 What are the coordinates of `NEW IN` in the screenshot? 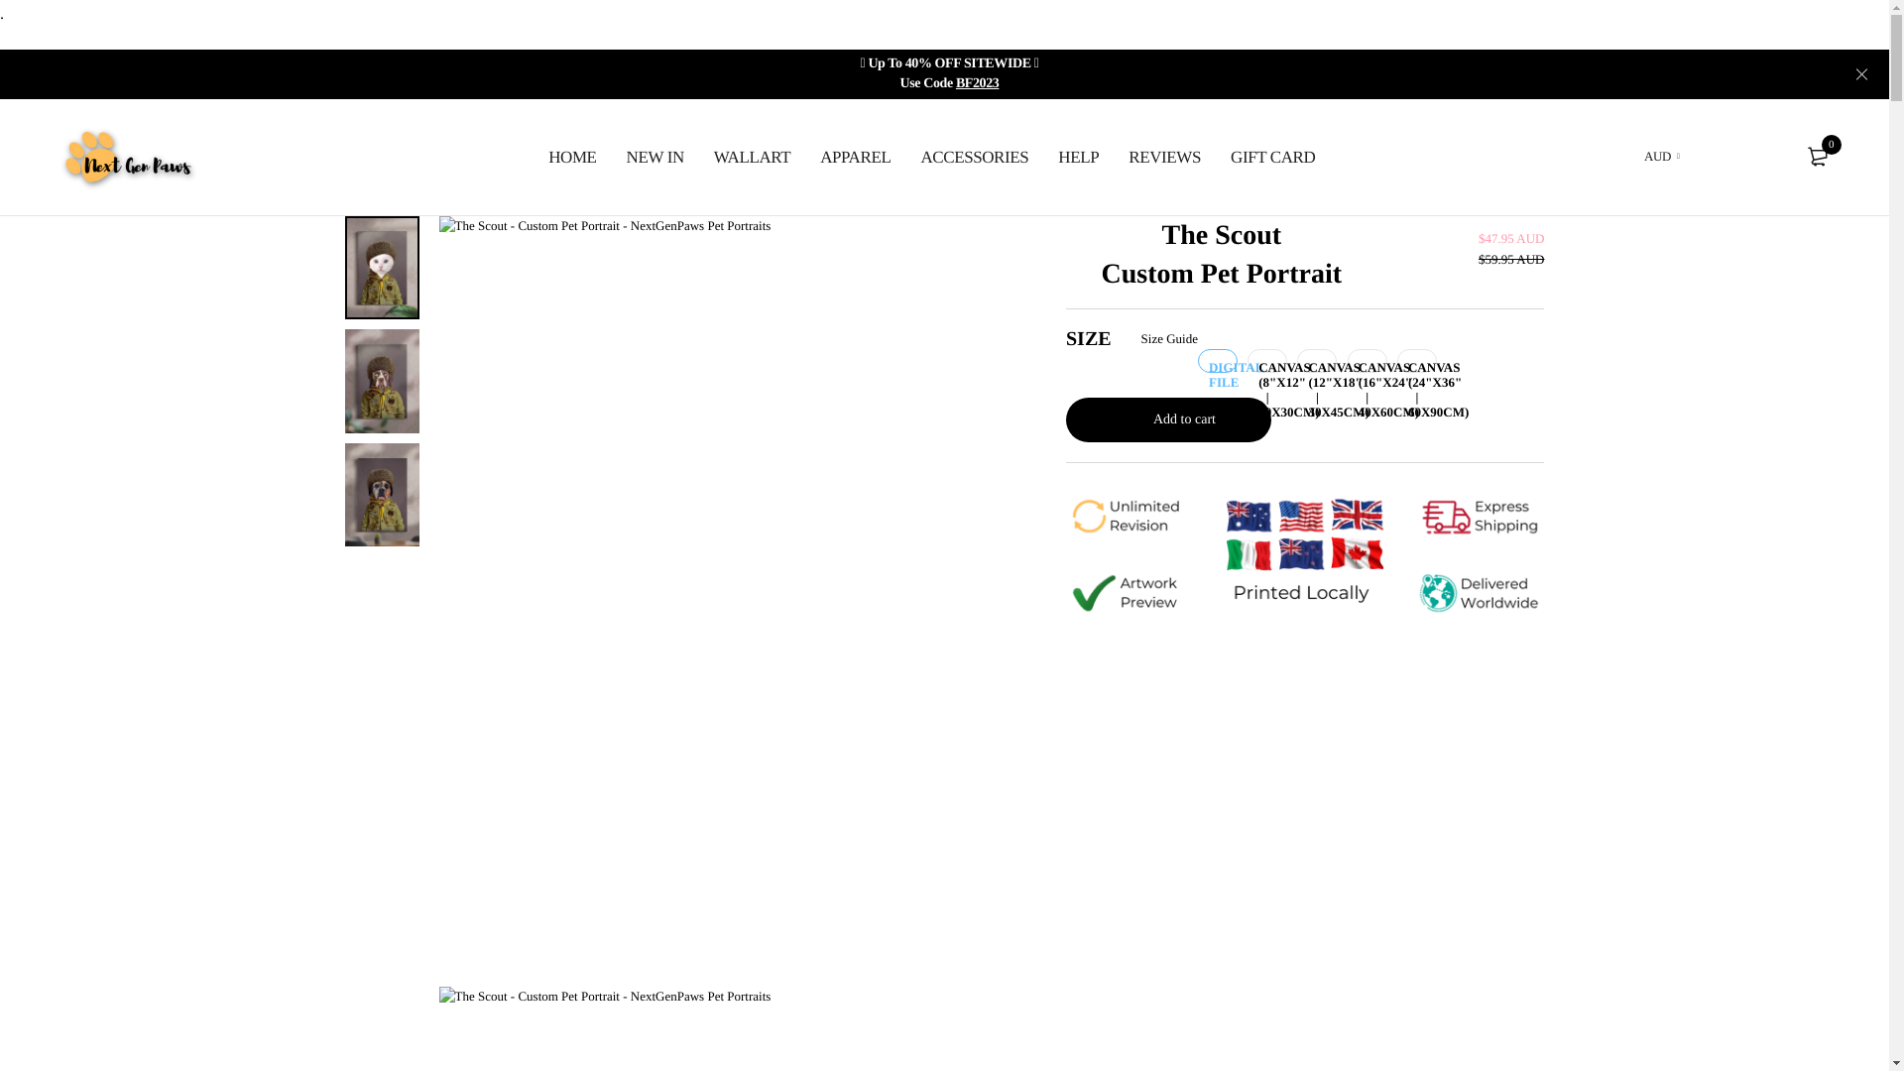 It's located at (655, 157).